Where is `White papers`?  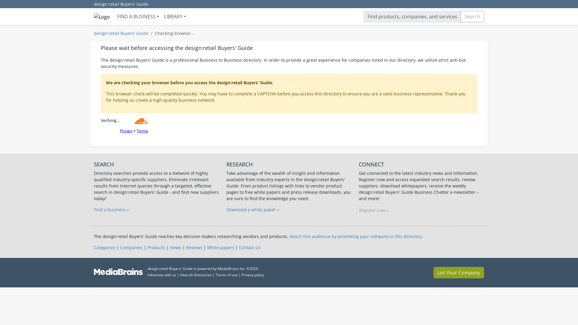
White papers is located at coordinates (220, 247).